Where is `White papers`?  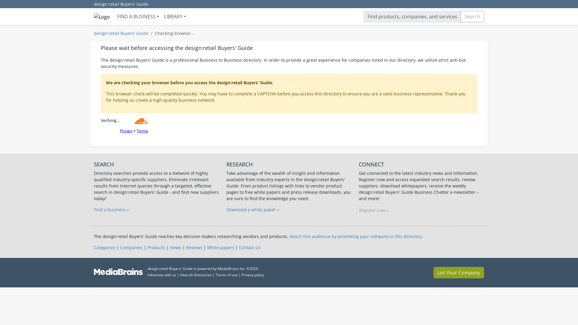
White papers is located at coordinates (220, 247).